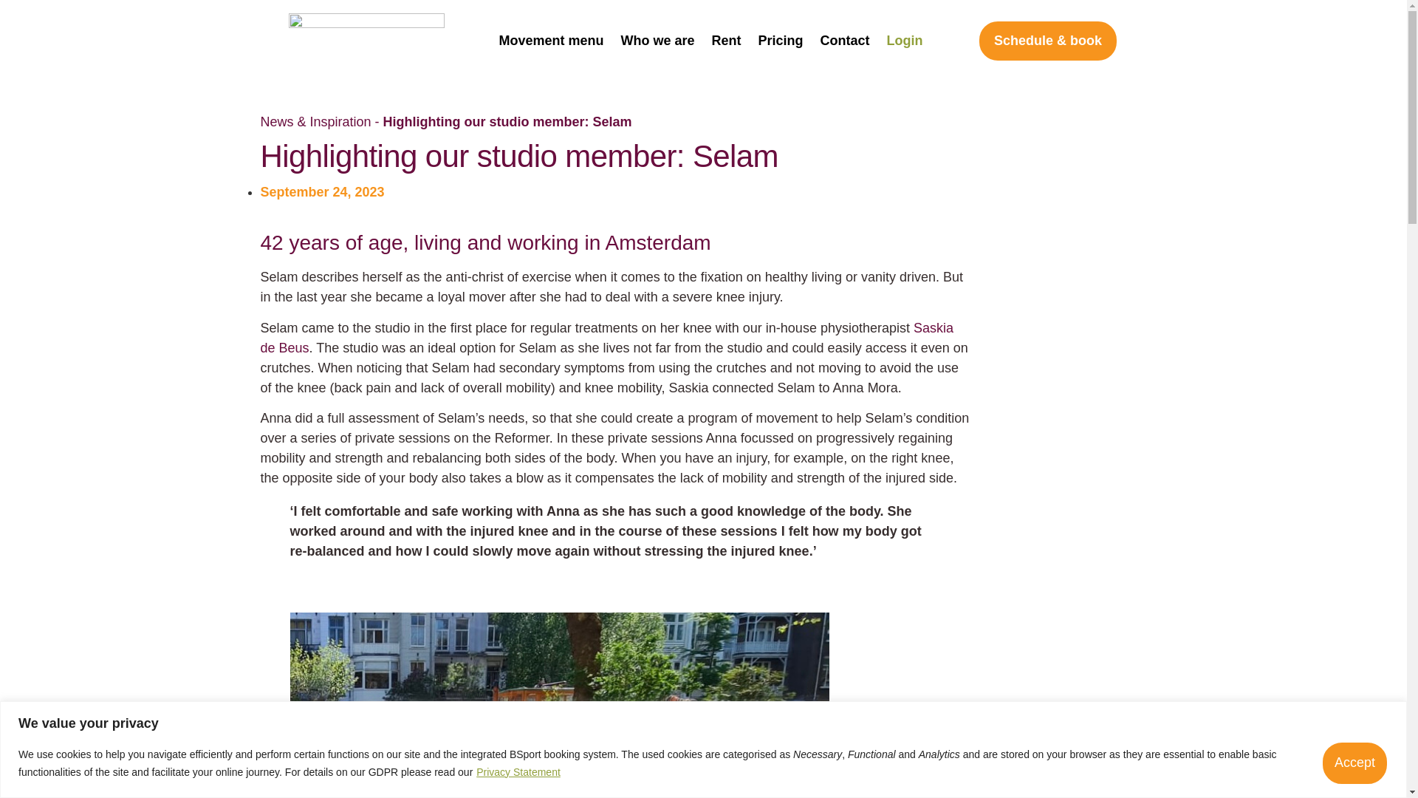 This screenshot has height=798, width=1418. What do you see at coordinates (1354, 763) in the screenshot?
I see `Accept` at bounding box center [1354, 763].